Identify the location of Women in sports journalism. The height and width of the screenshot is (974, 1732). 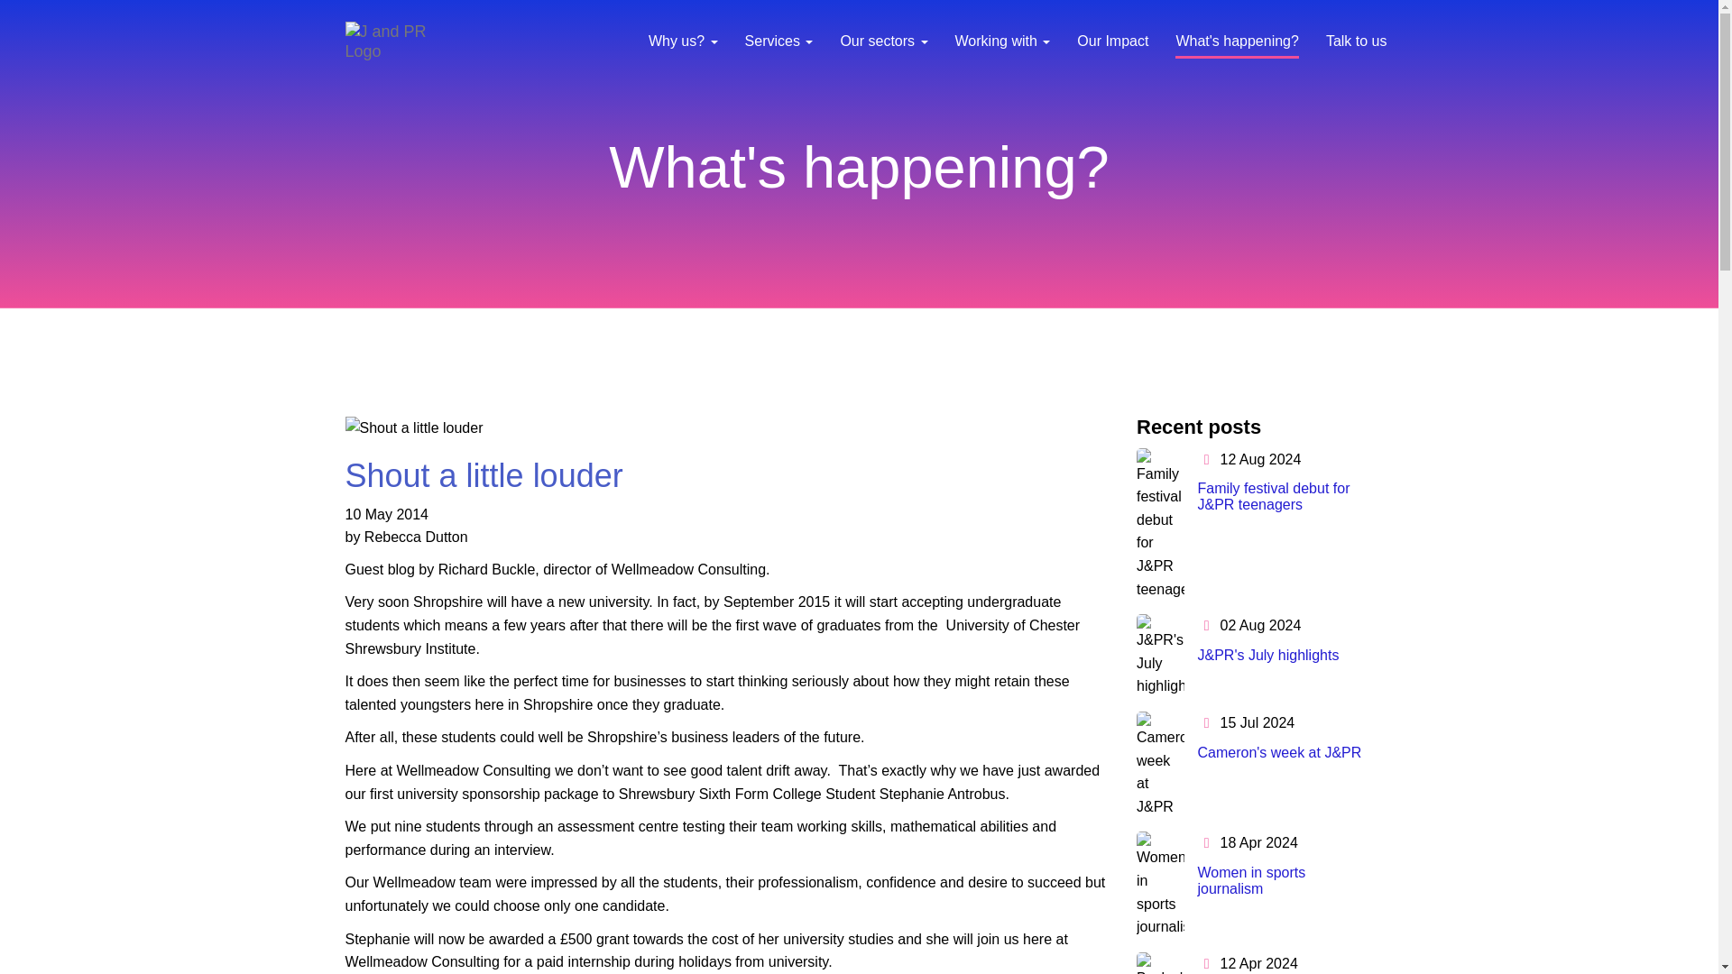
(1252, 880).